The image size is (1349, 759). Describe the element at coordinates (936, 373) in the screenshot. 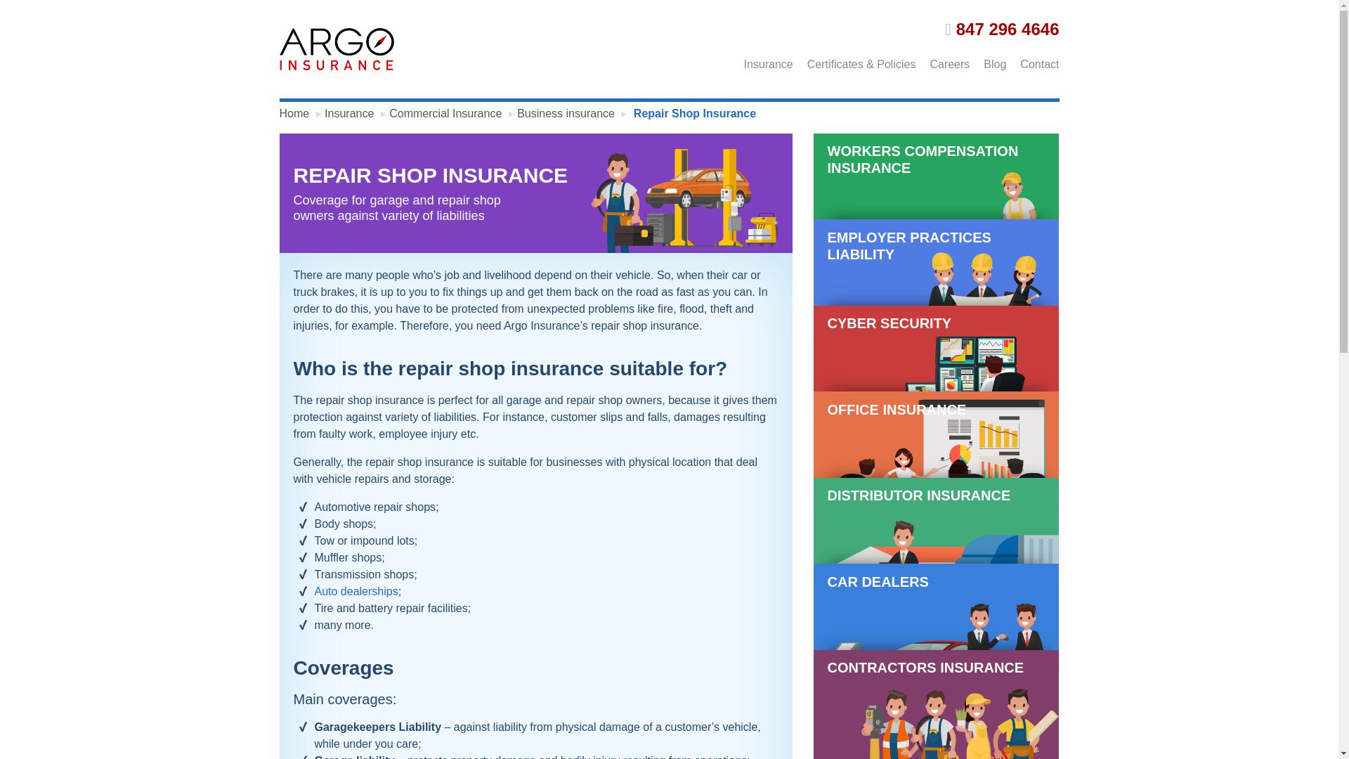

I see `CYBER SECURITY` at that location.